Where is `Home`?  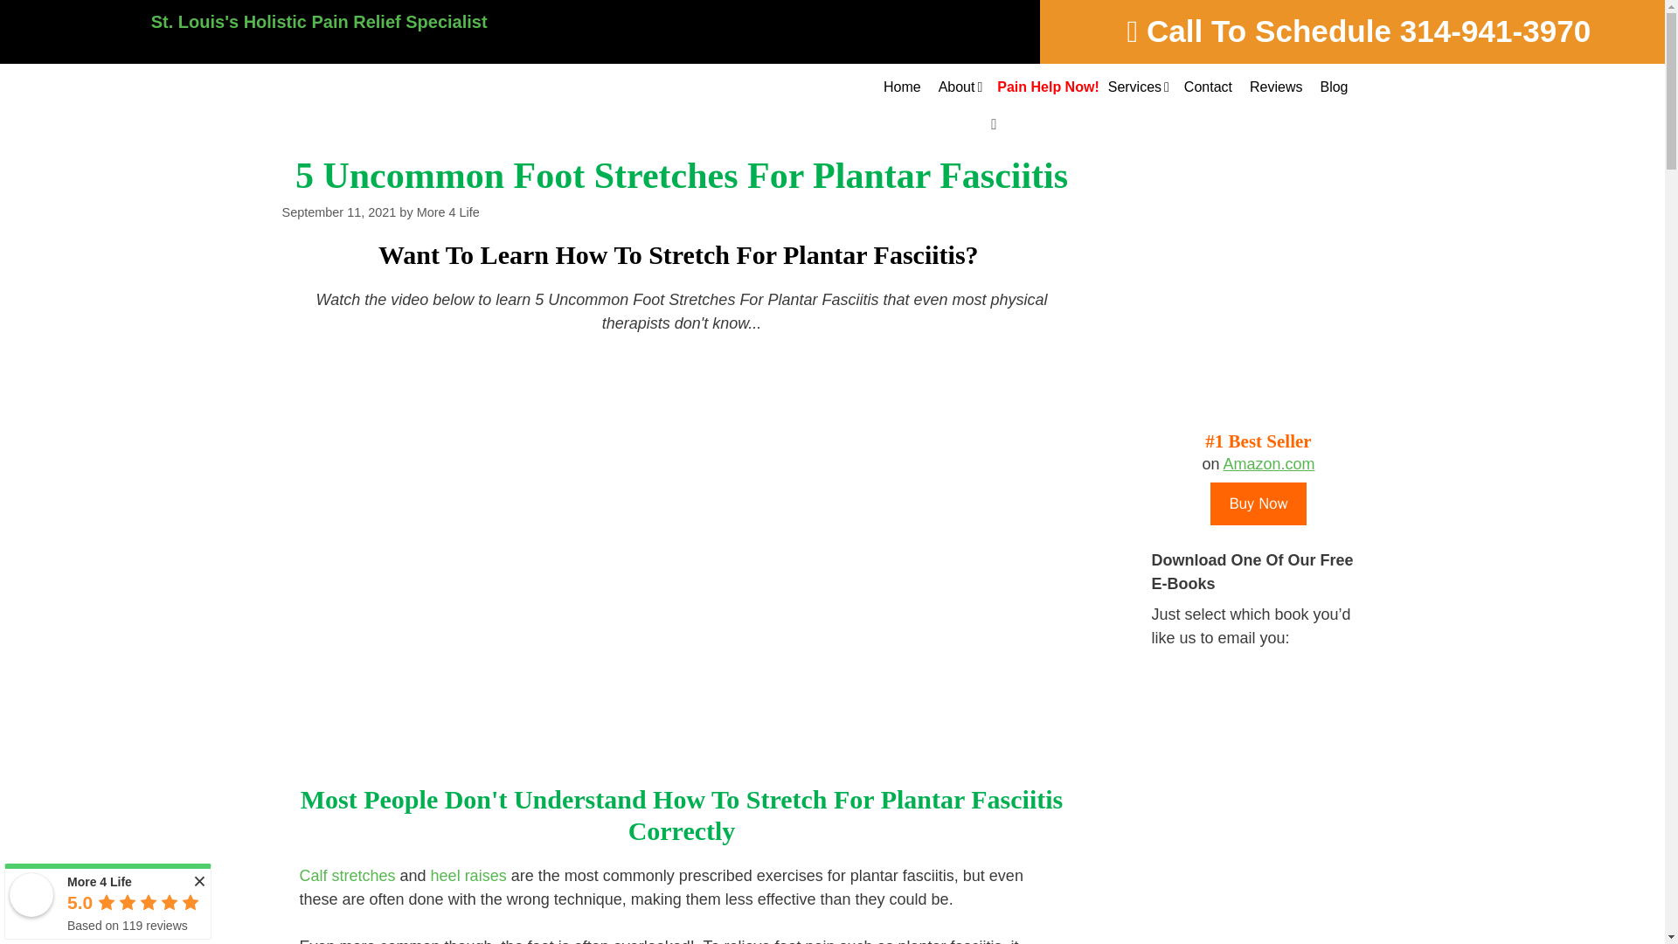
Home is located at coordinates (902, 87).